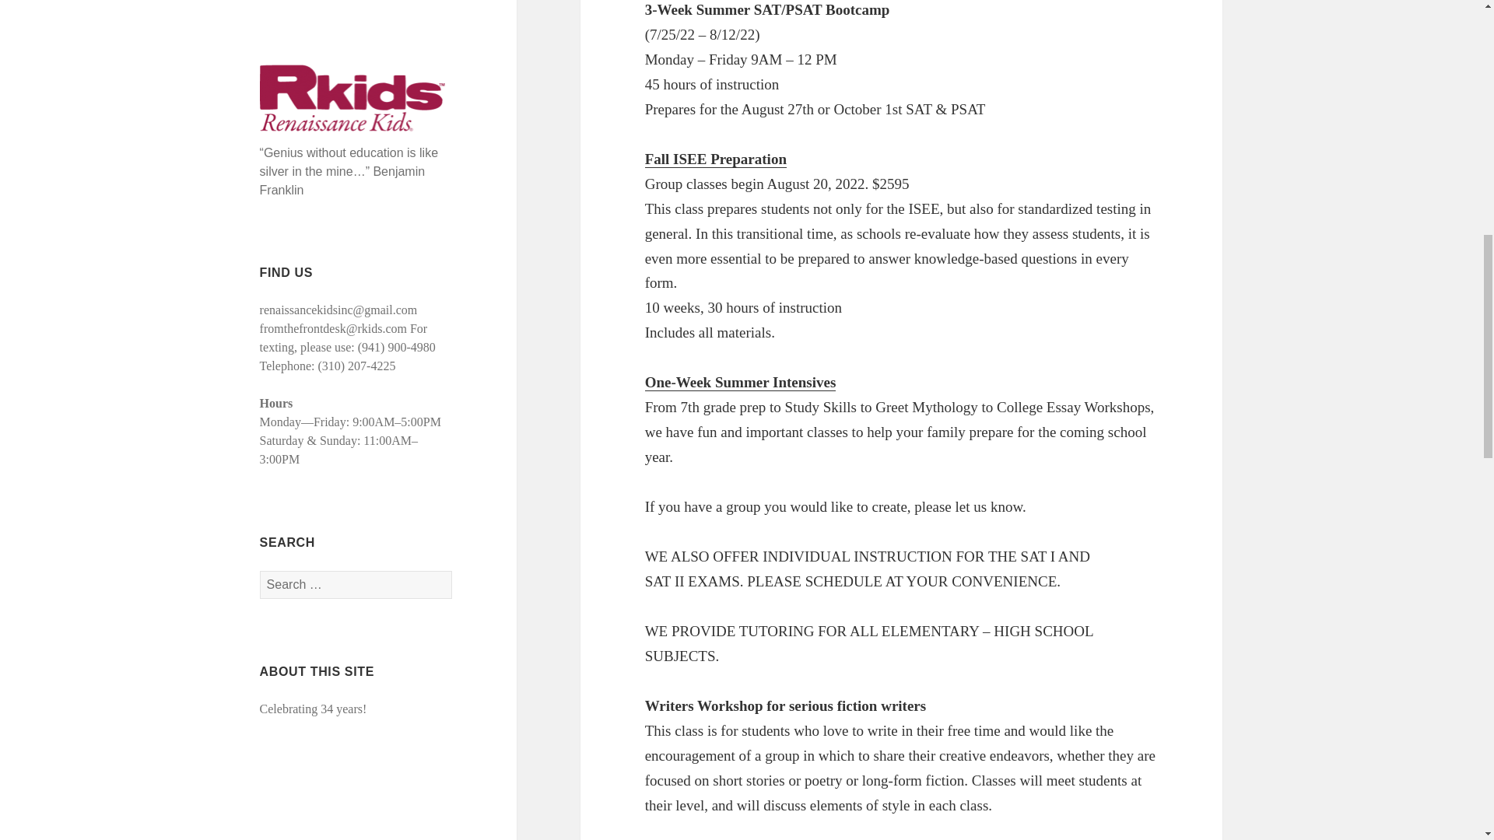 The width and height of the screenshot is (1494, 840). What do you see at coordinates (716, 159) in the screenshot?
I see `Fall ISEE Preparation` at bounding box center [716, 159].